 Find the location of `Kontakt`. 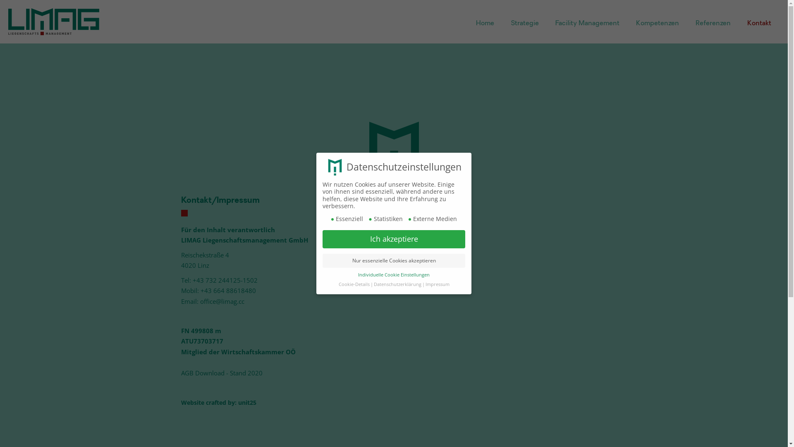

Kontakt is located at coordinates (759, 24).